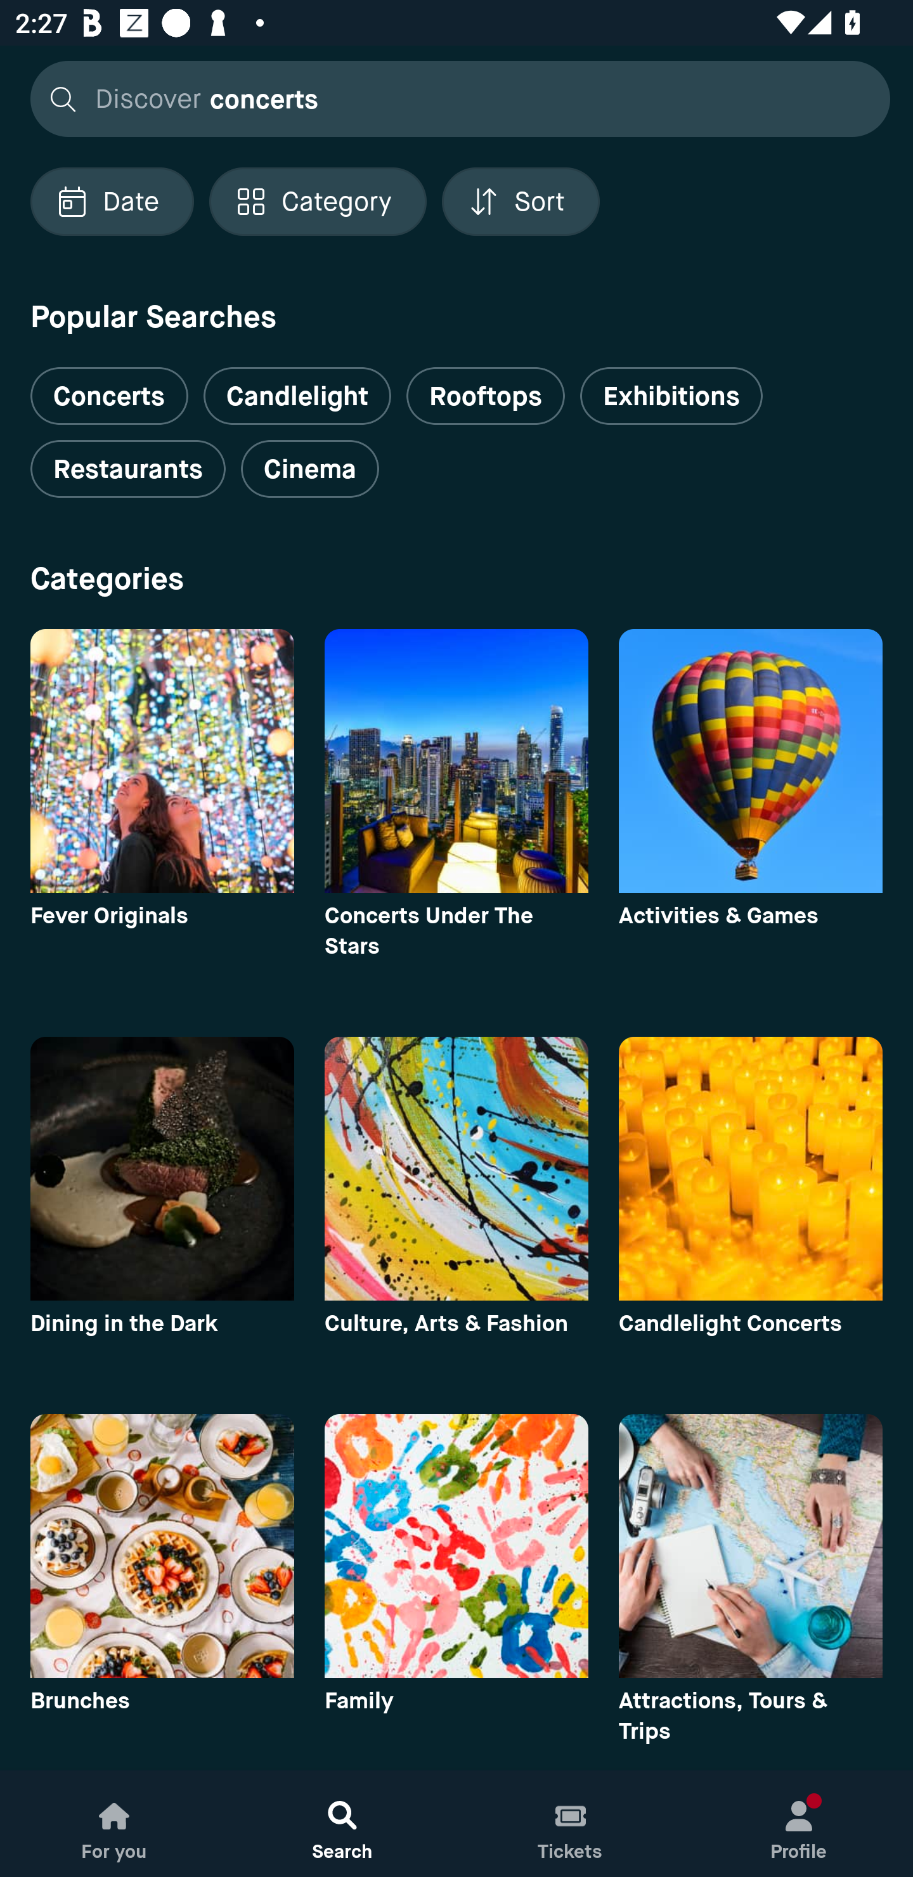  What do you see at coordinates (162, 1168) in the screenshot?
I see `category image` at bounding box center [162, 1168].